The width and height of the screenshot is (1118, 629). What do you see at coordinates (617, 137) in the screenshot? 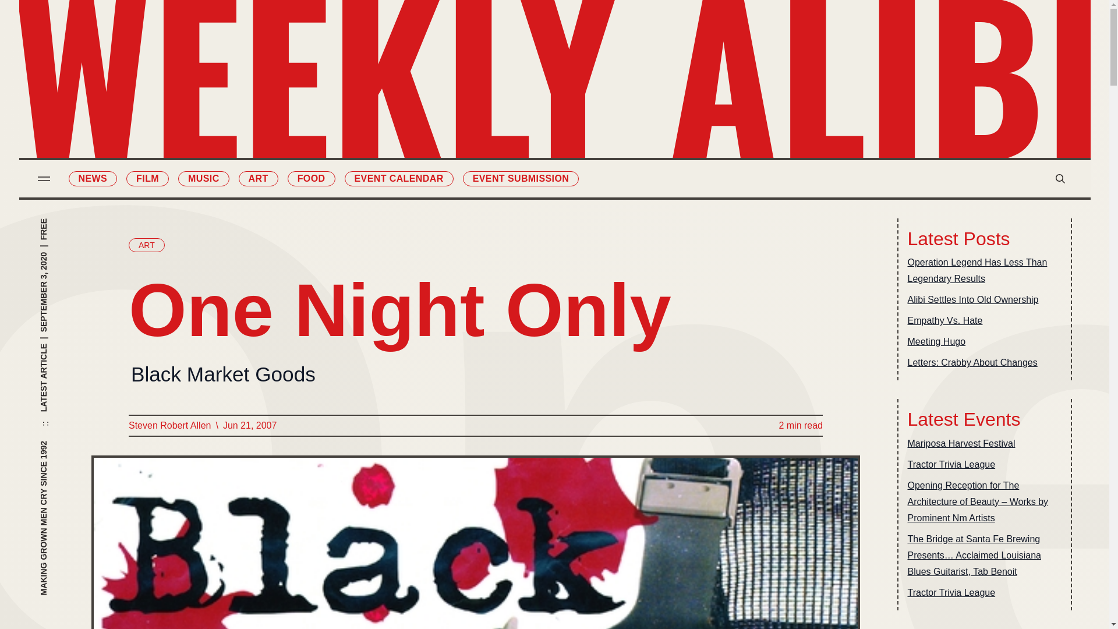
I see `EVENT SUBMISSION` at bounding box center [617, 137].